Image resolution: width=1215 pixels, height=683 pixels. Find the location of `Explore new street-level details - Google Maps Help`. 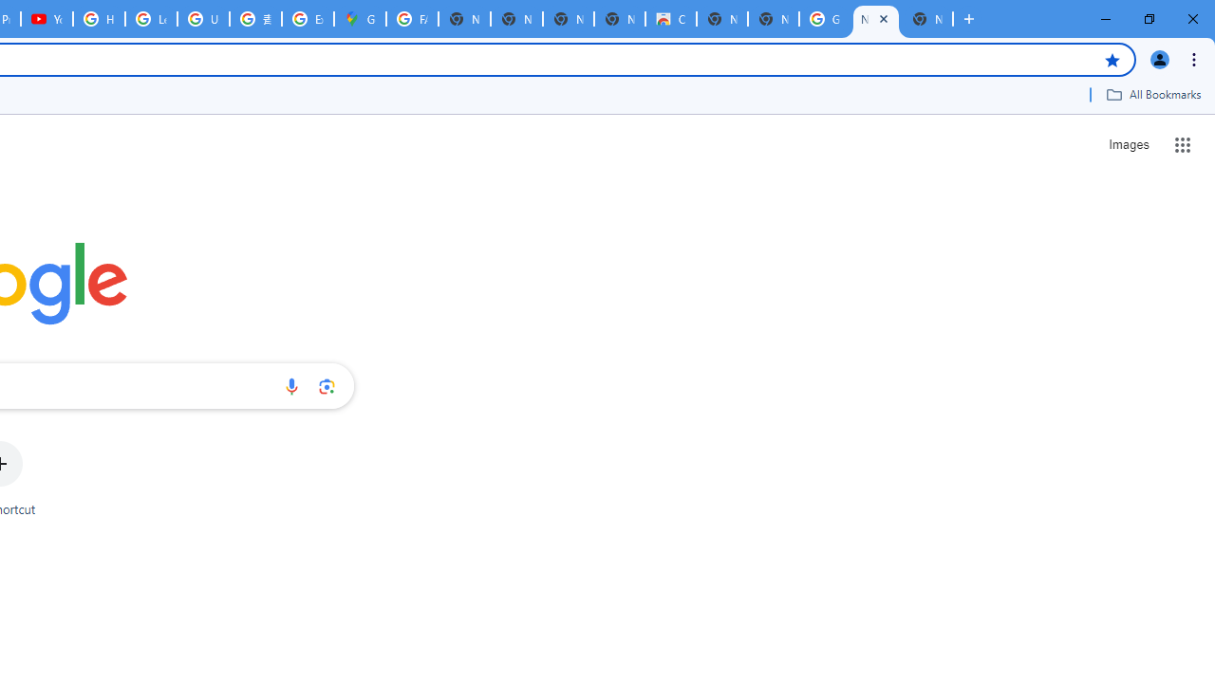

Explore new street-level details - Google Maps Help is located at coordinates (308, 19).